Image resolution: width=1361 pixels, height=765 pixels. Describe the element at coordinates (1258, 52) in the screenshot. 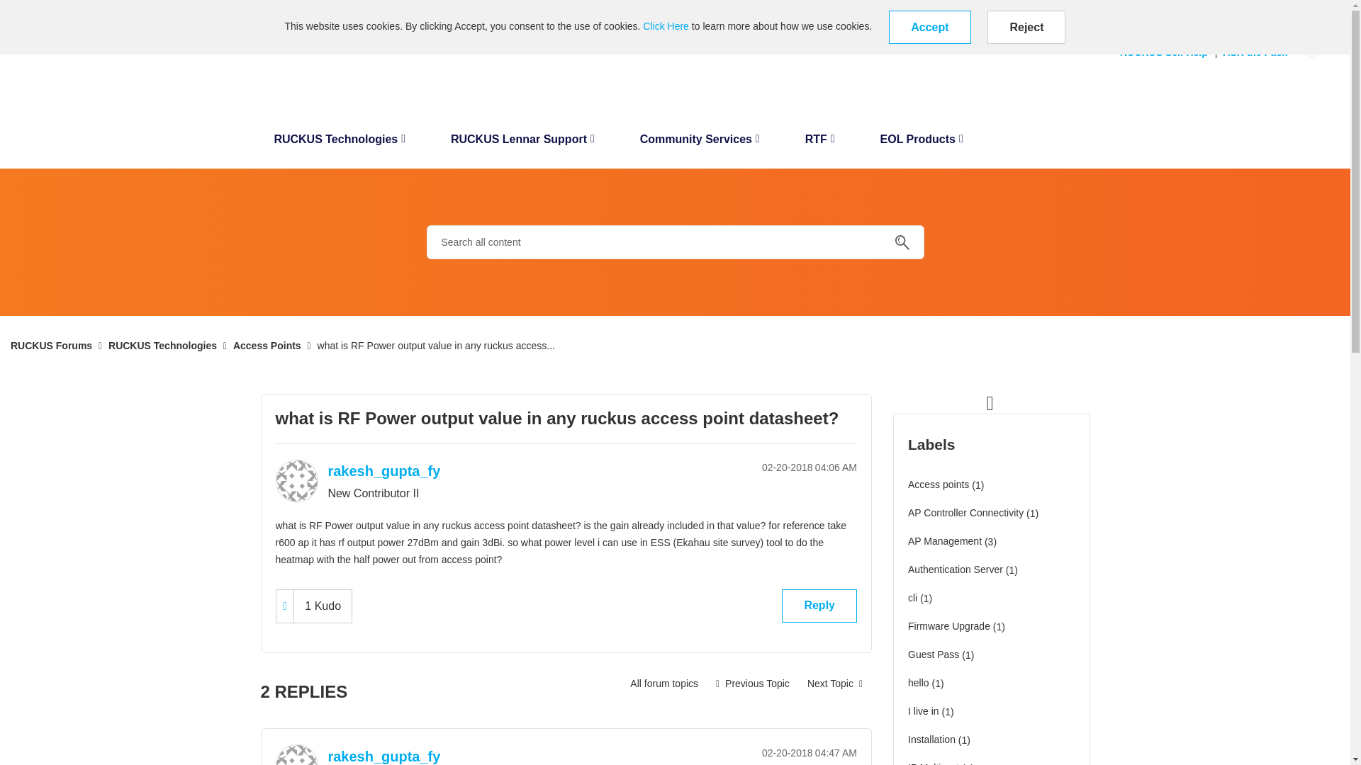

I see `ASK the Pack` at that location.